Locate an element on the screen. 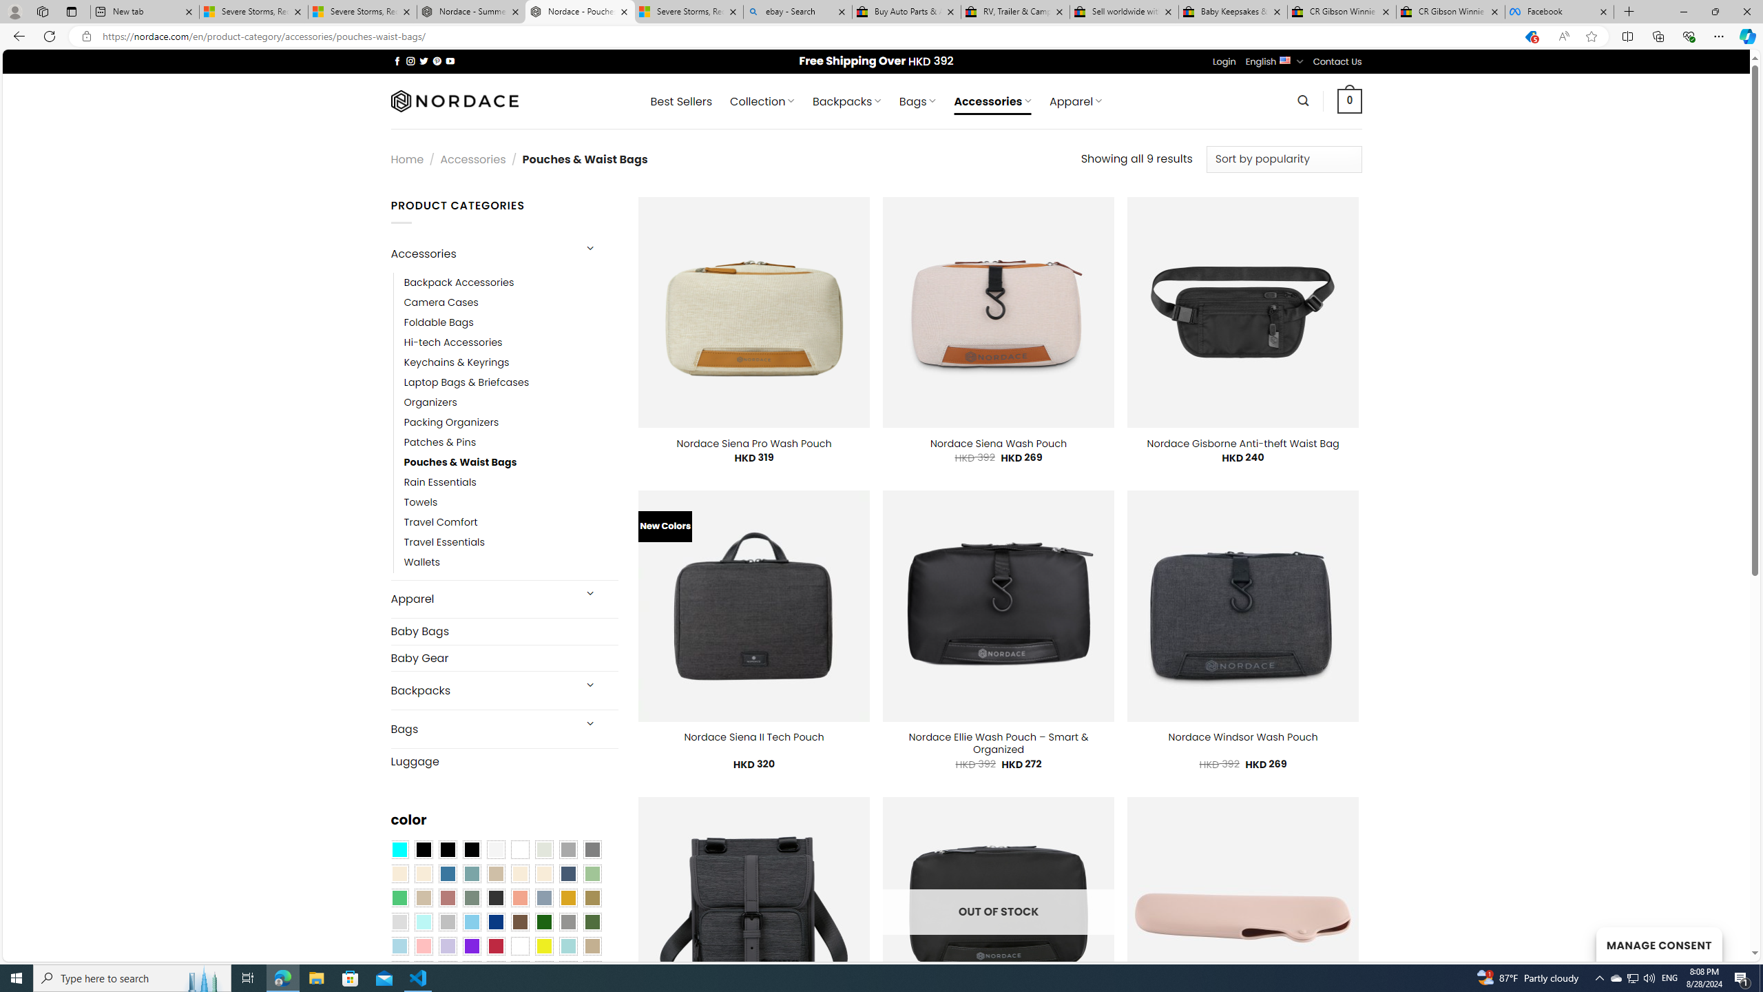 The height and width of the screenshot is (992, 1763). Dark Green is located at coordinates (544, 922).